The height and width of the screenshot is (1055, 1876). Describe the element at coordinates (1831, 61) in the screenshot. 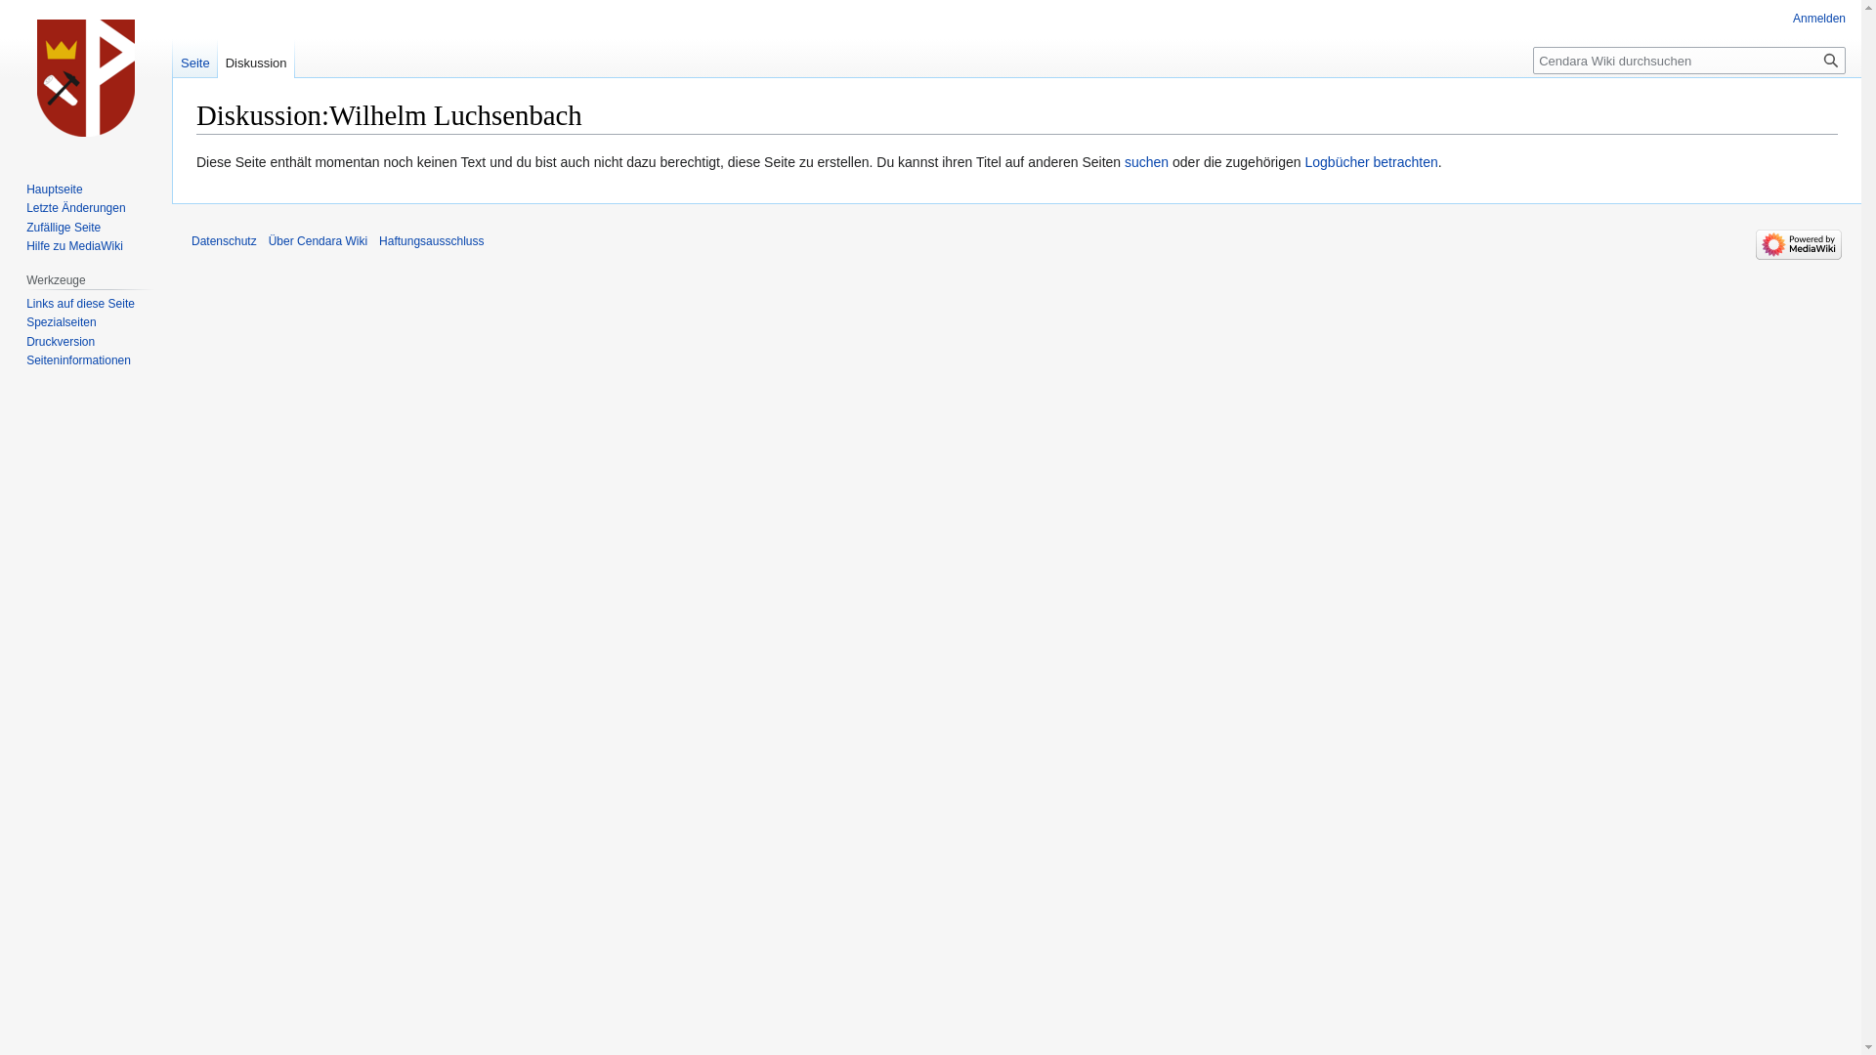

I see `Suchen` at that location.